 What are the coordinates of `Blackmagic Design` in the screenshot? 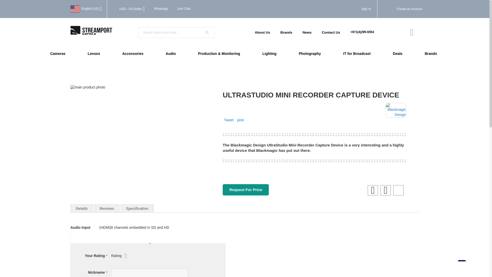 It's located at (396, 110).